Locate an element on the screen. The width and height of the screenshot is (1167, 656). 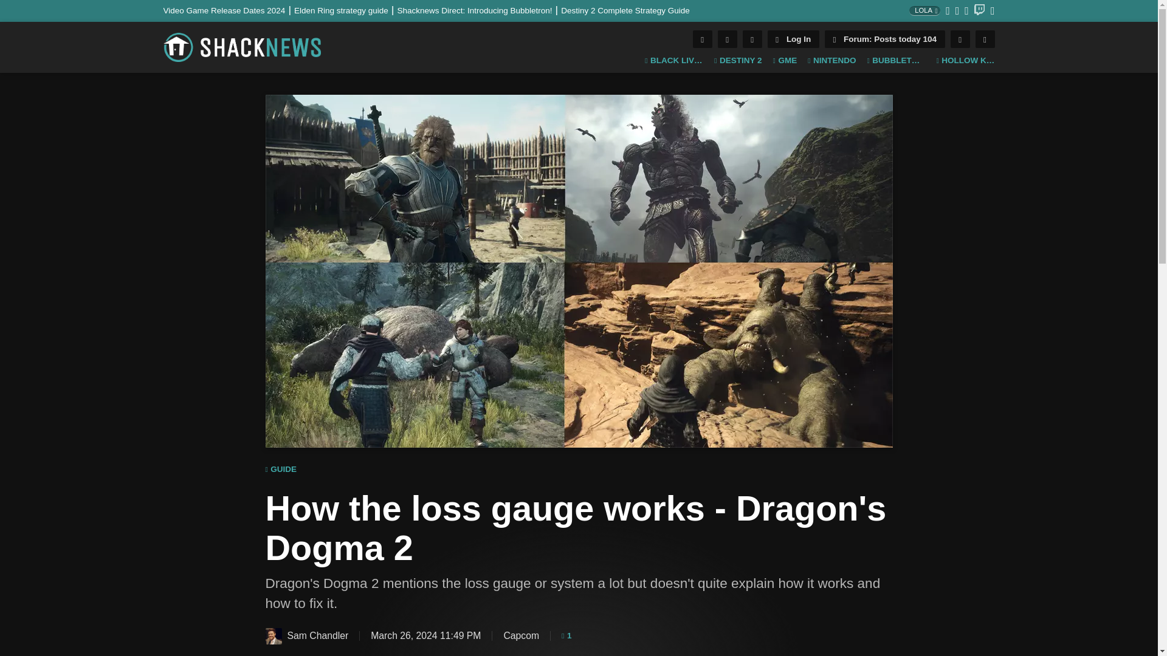
Video Game Release Dates 2024 is located at coordinates (229, 10).